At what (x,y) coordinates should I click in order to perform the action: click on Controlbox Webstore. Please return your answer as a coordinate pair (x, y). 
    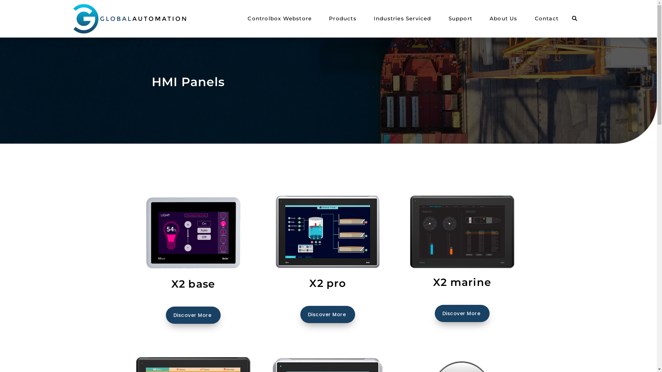
    Looking at the image, I should click on (280, 19).